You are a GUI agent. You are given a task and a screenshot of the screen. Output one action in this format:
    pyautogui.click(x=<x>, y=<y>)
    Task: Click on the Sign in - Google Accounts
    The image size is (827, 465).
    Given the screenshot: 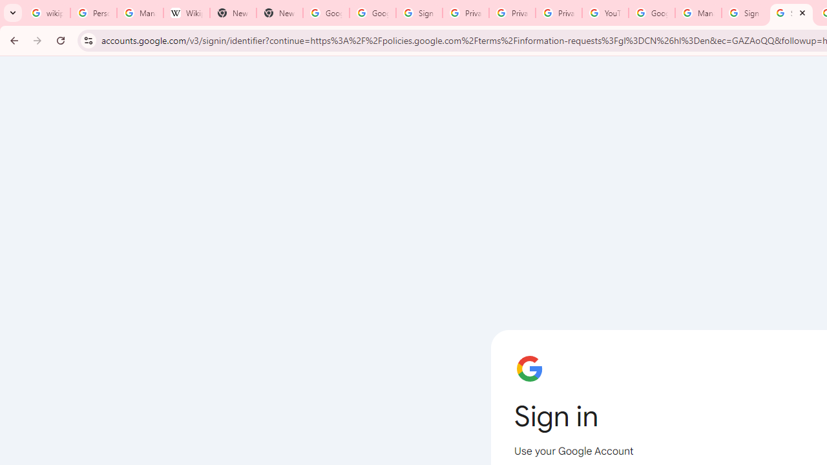 What is the action you would take?
    pyautogui.click(x=419, y=13)
    